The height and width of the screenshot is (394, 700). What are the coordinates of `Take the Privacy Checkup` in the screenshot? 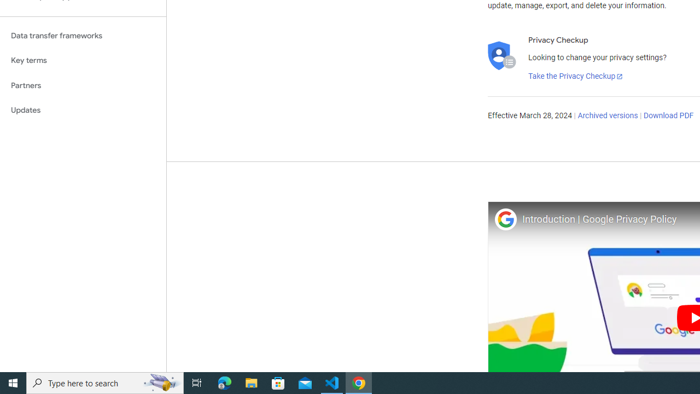 It's located at (576, 77).